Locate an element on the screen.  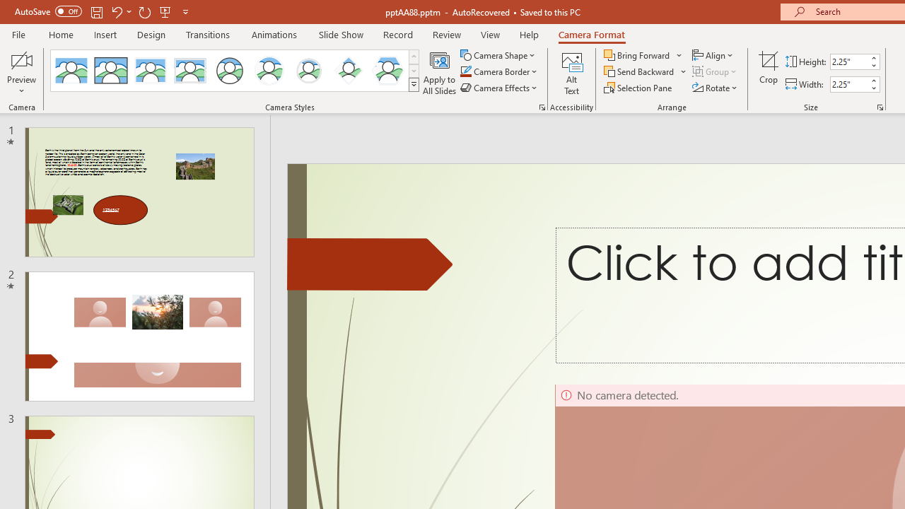
AutomationID: CameoStylesGallery is located at coordinates (235, 71).